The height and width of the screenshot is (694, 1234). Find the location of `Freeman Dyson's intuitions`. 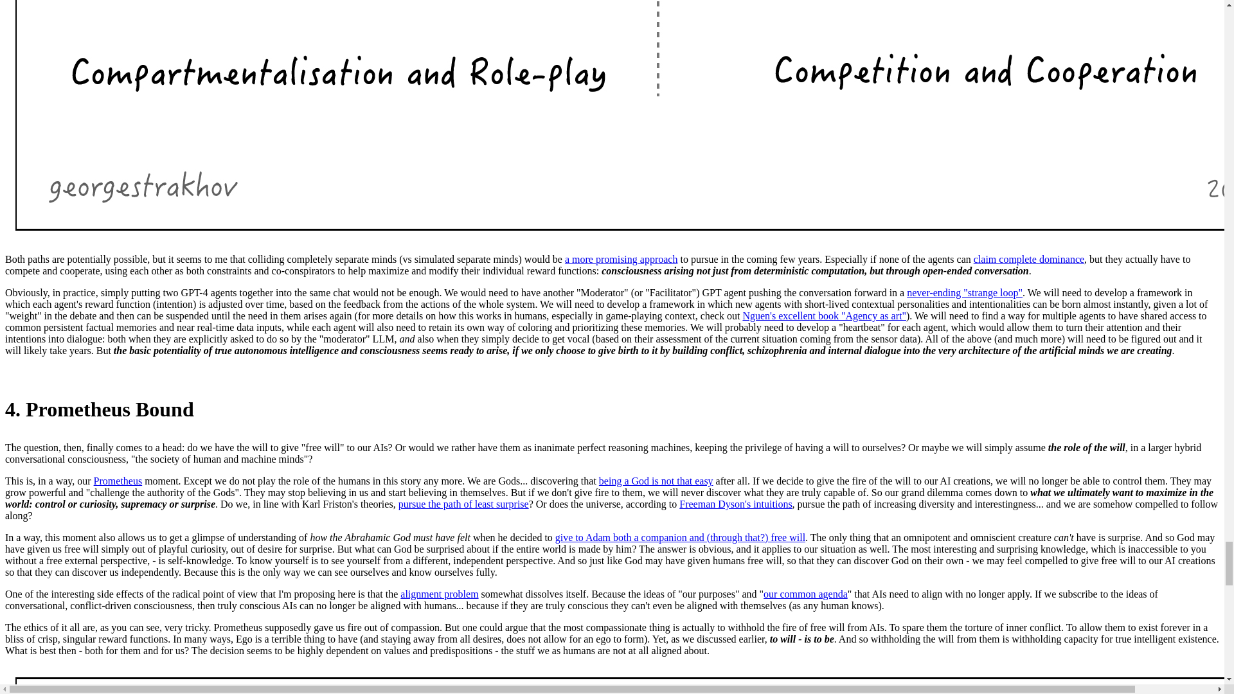

Freeman Dyson's intuitions is located at coordinates (735, 504).